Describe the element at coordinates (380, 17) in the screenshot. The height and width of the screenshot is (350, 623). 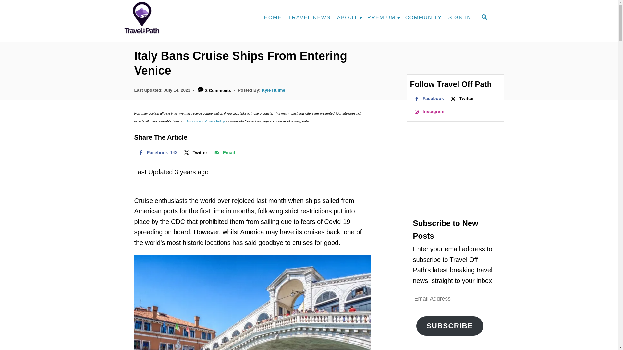
I see `PREMIUM` at that location.